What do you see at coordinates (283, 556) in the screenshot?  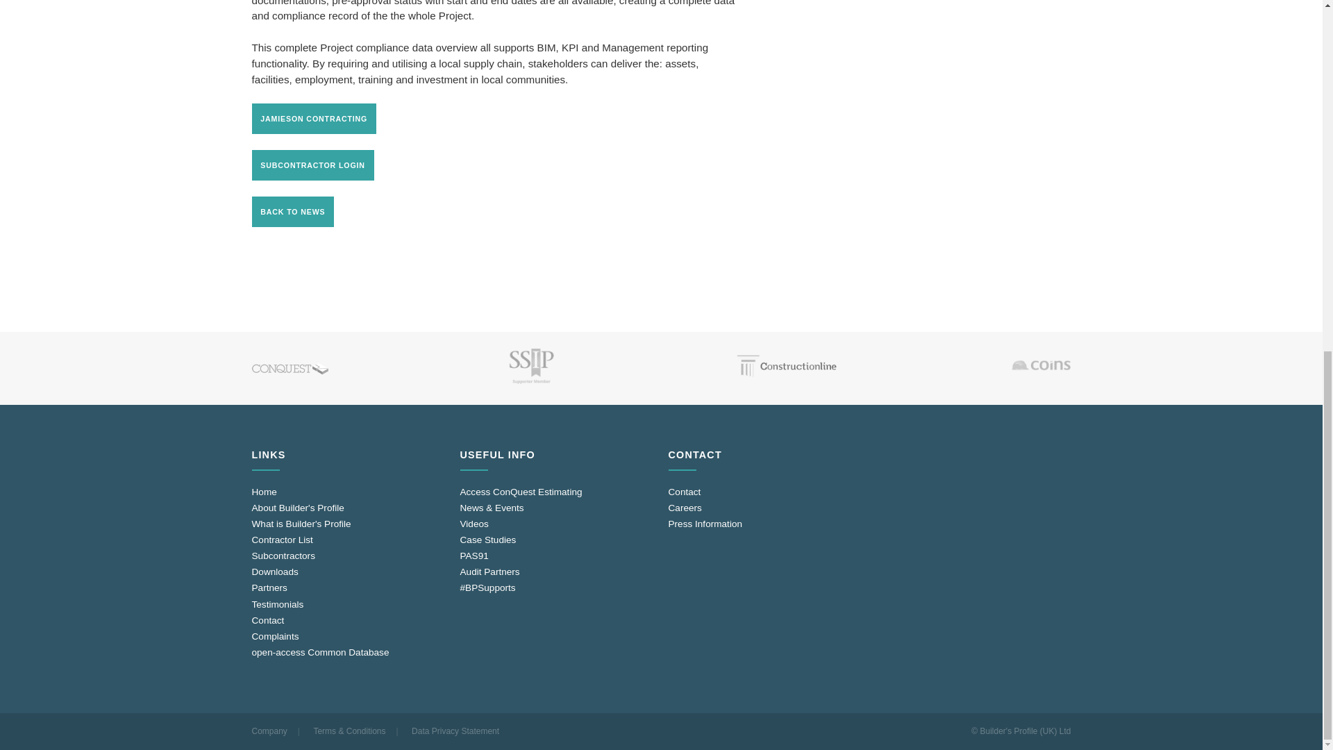 I see `Subcontractors` at bounding box center [283, 556].